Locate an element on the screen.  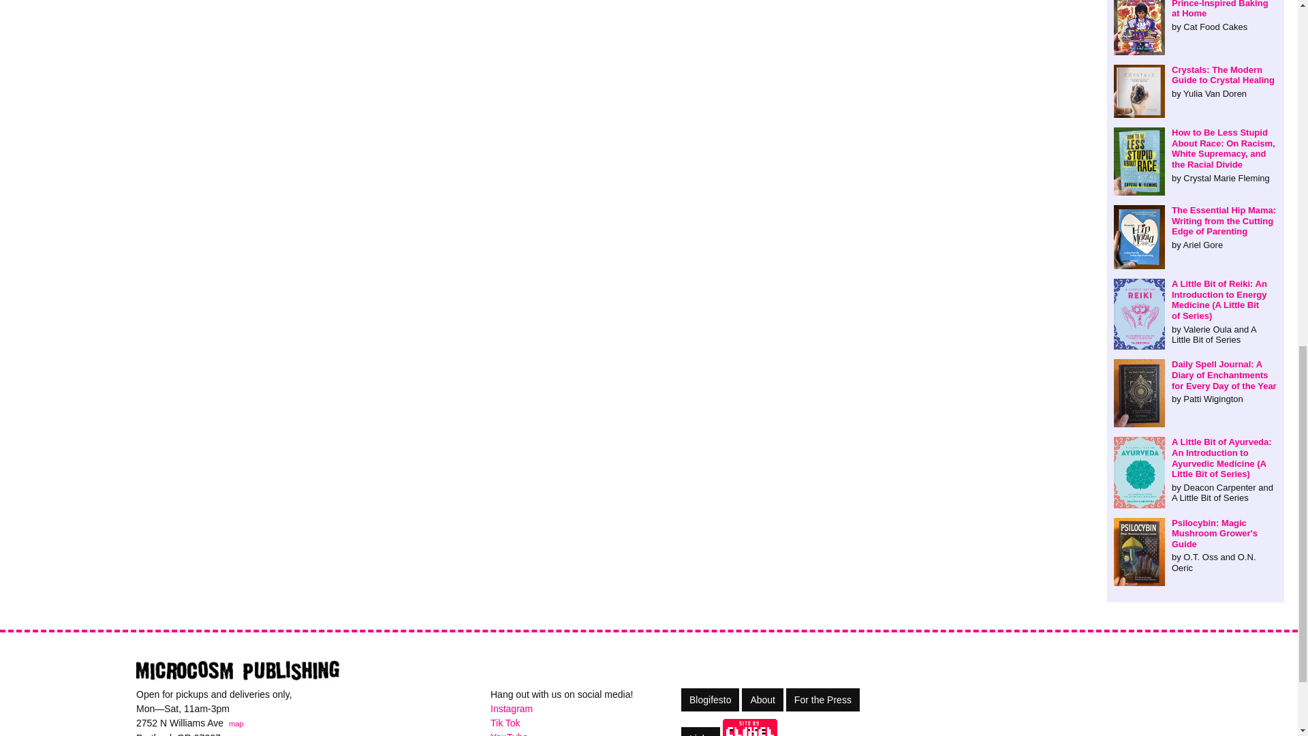
Crystals: The Modern Guide to Crystal Healing is located at coordinates (1196, 82).